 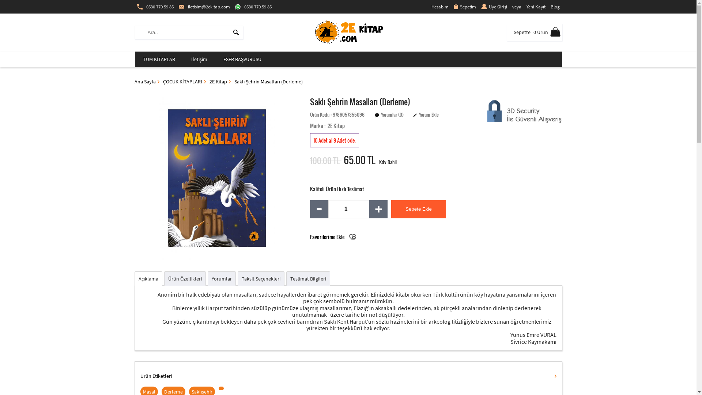 What do you see at coordinates (555, 7) in the screenshot?
I see `Blog` at bounding box center [555, 7].